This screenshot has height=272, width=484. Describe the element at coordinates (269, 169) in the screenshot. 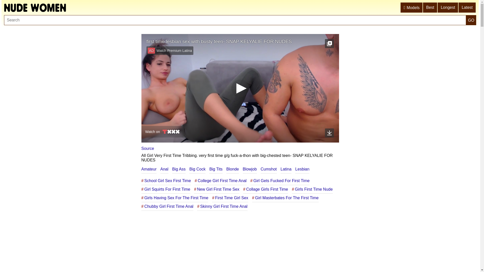

I see `Cumshot` at that location.